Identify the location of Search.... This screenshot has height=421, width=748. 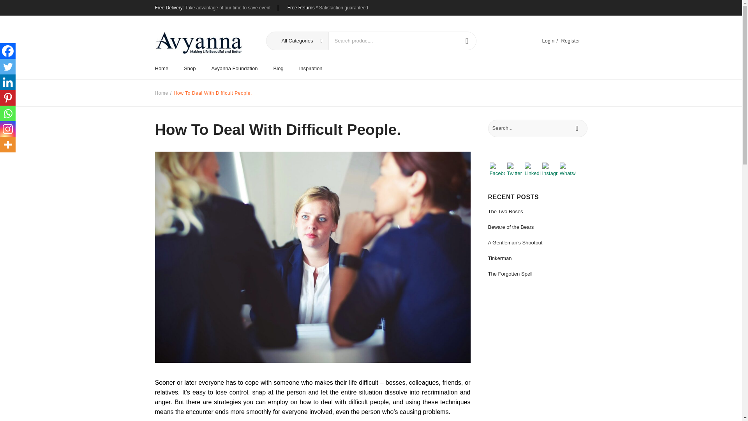
(538, 128).